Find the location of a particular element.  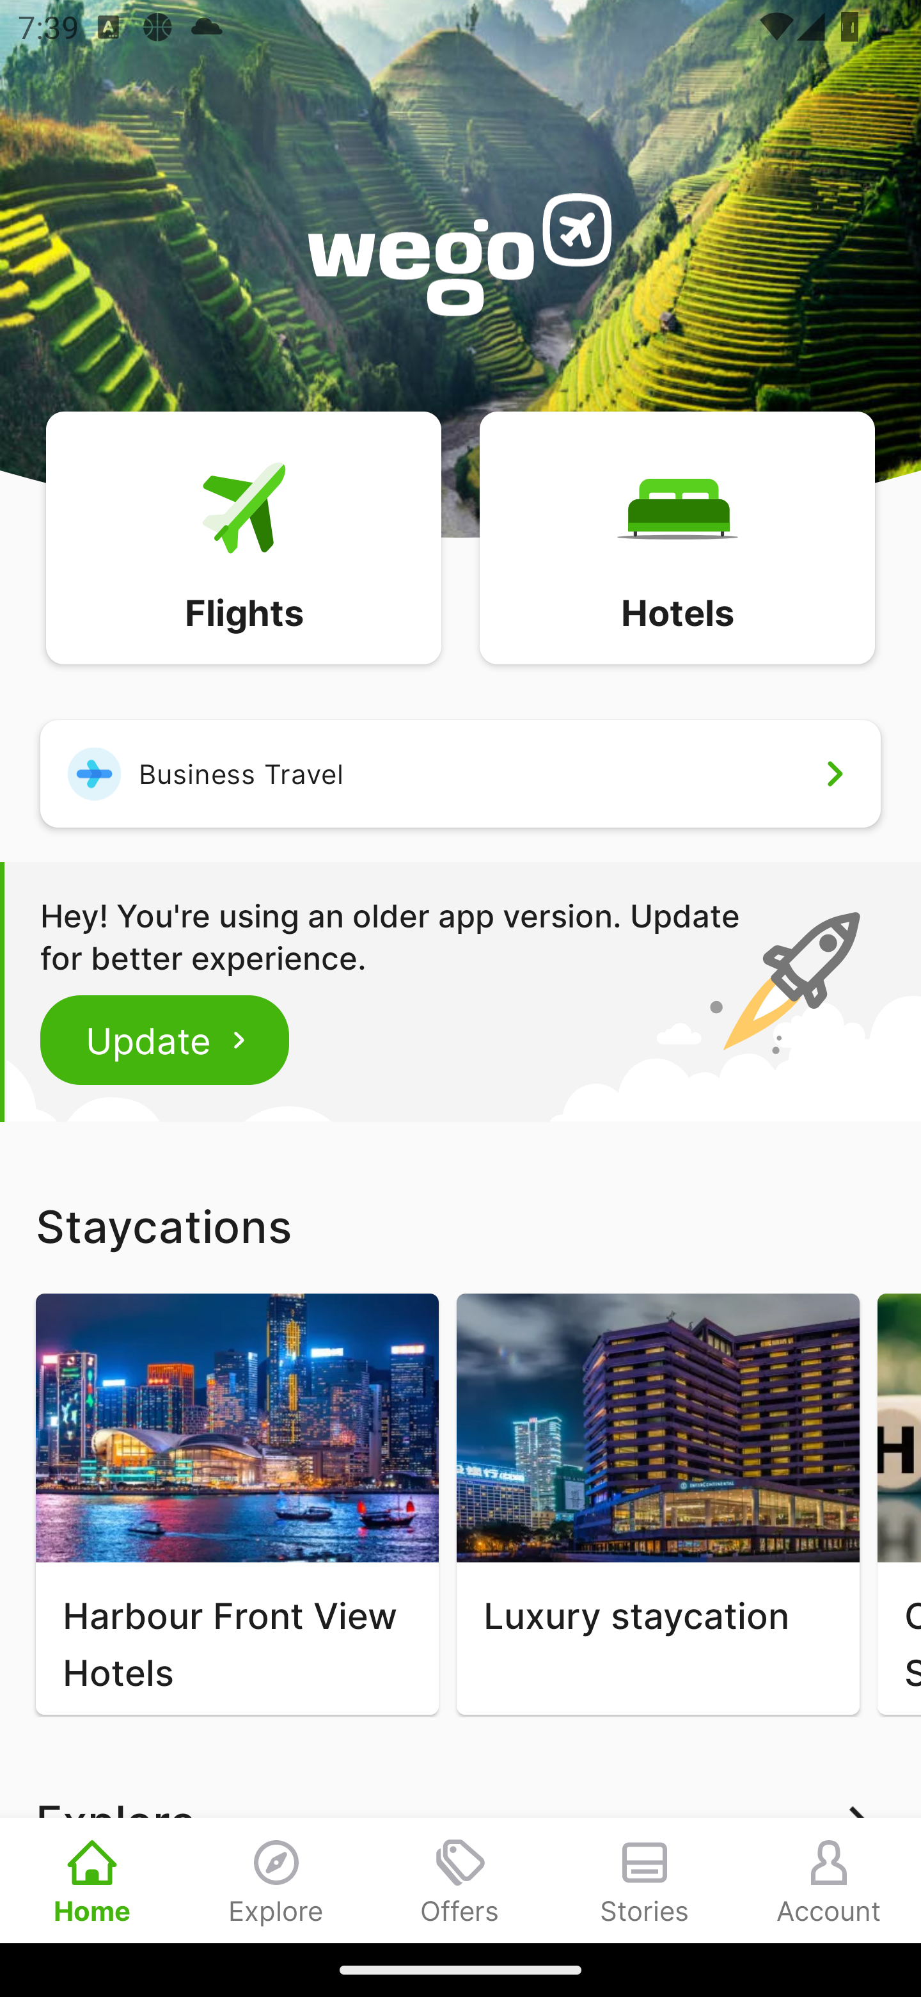

Update is located at coordinates (165, 1039).